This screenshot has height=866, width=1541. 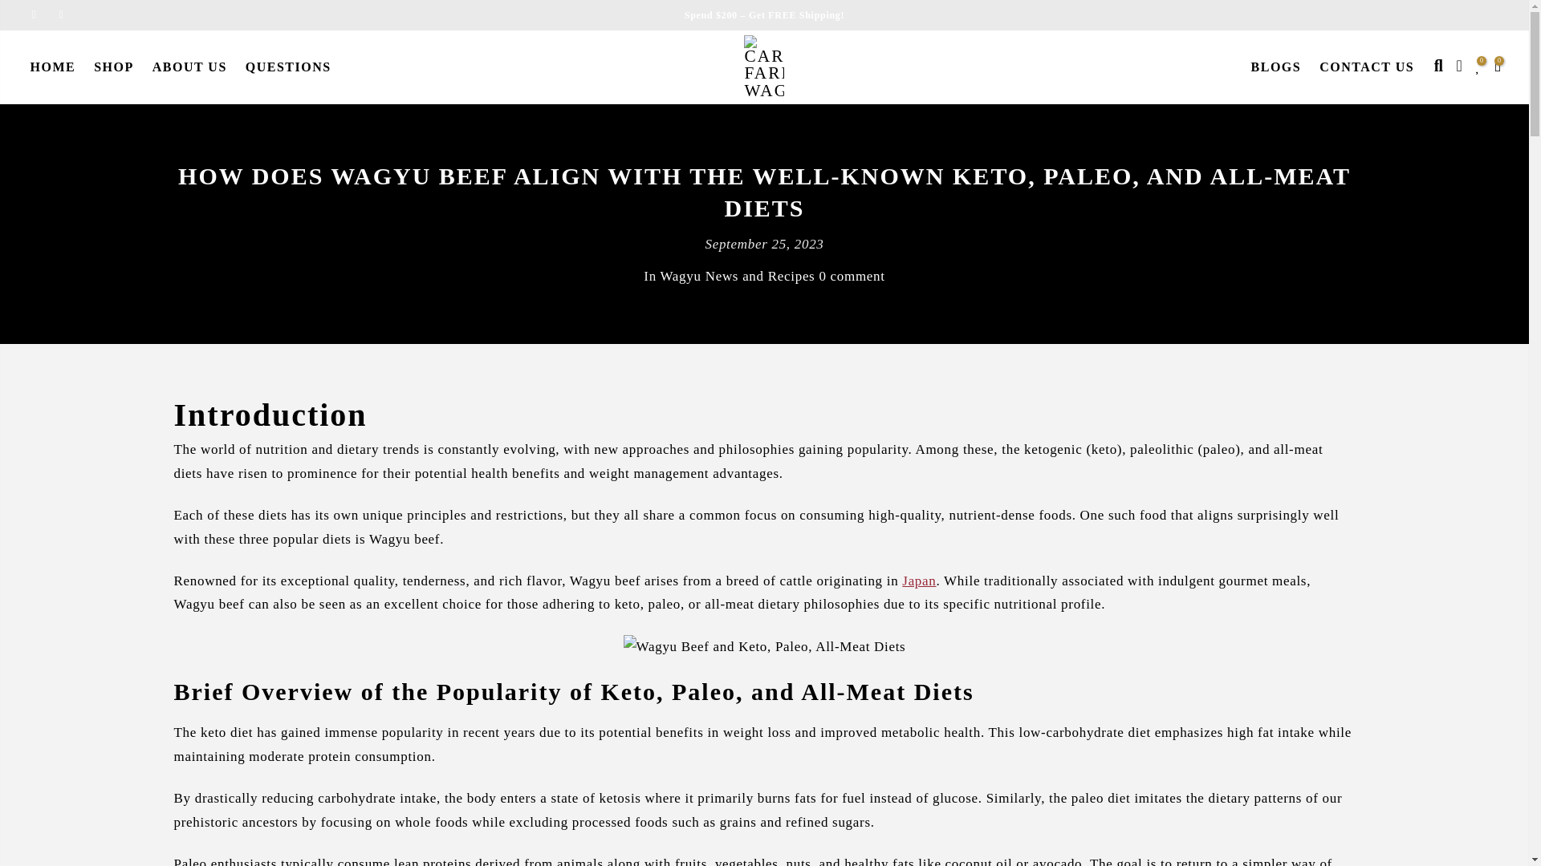 I want to click on SHOP, so click(x=114, y=67).